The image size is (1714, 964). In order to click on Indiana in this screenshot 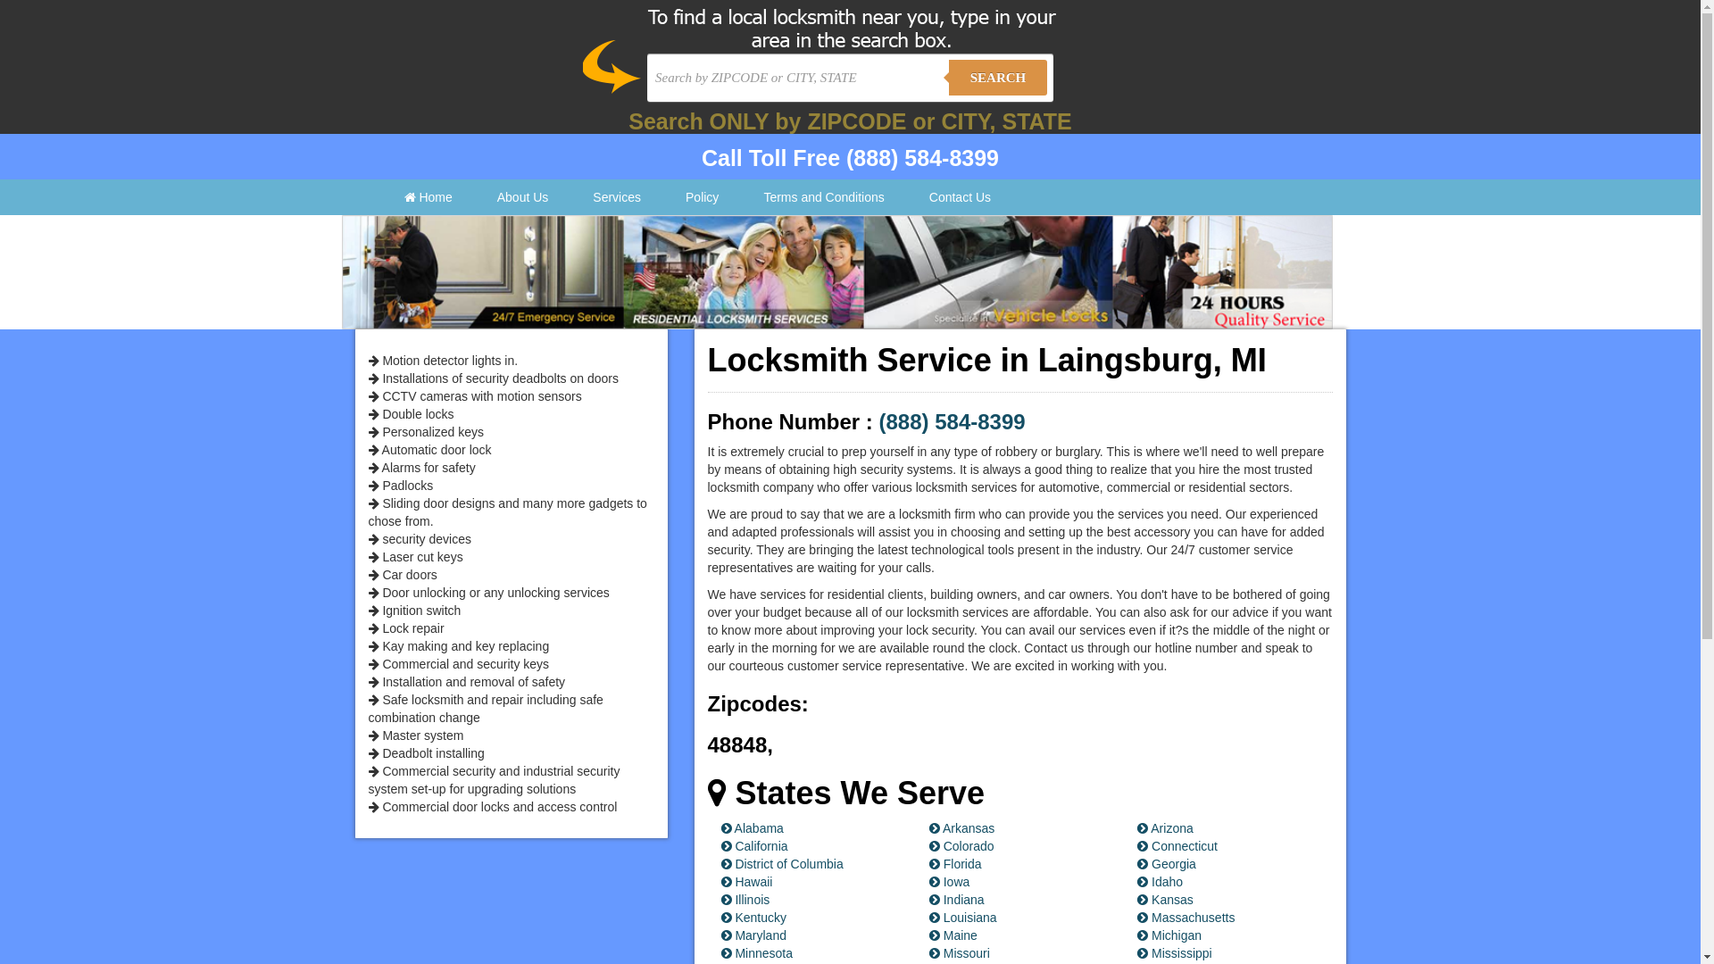, I will do `click(957, 900)`.